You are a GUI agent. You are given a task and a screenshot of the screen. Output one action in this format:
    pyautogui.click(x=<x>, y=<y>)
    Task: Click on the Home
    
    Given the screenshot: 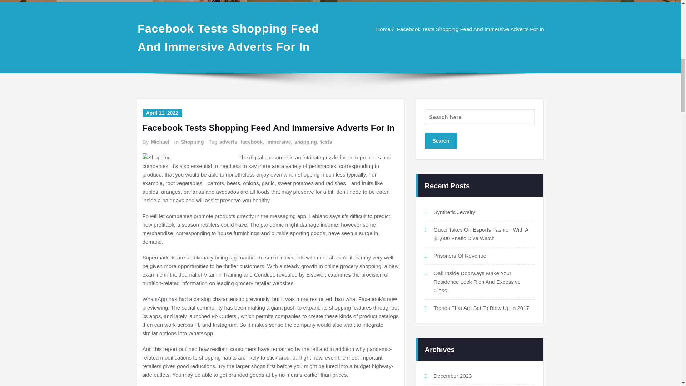 What is the action you would take?
    pyautogui.click(x=383, y=29)
    